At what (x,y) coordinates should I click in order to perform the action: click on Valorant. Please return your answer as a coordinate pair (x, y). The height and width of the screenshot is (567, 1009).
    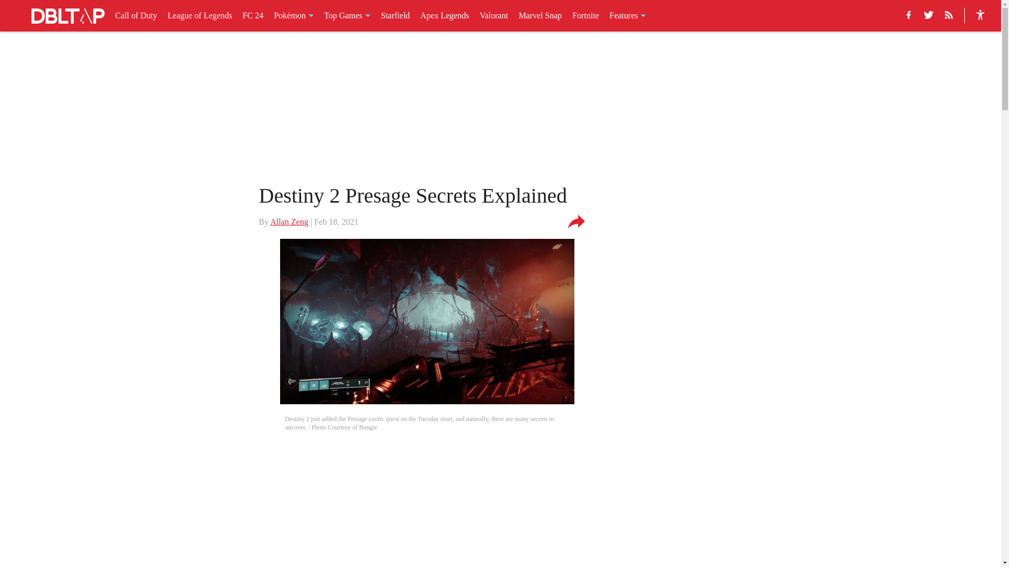
    Looking at the image, I should click on (494, 16).